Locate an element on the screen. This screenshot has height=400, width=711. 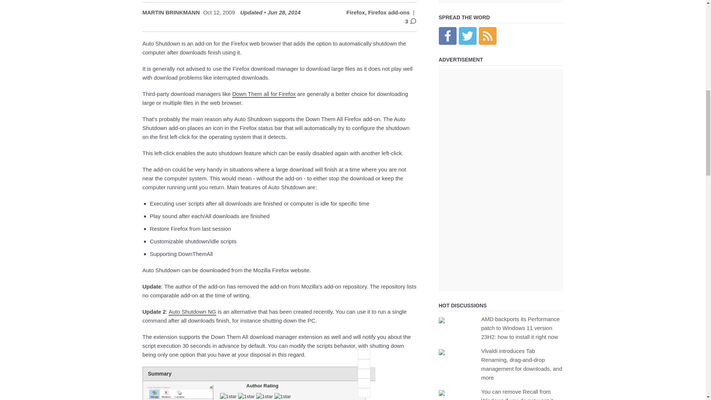
3 is located at coordinates (364, 373).